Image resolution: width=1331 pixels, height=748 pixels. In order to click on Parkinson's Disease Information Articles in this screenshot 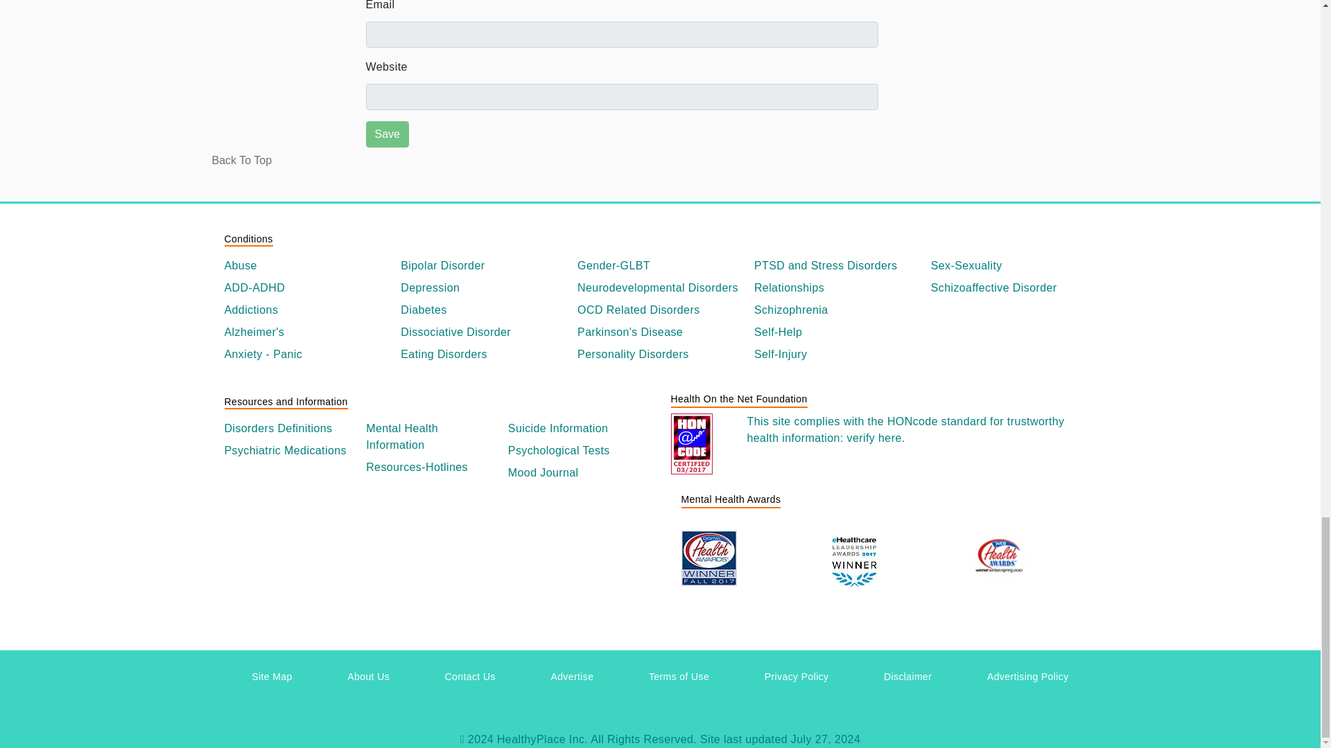, I will do `click(660, 332)`.